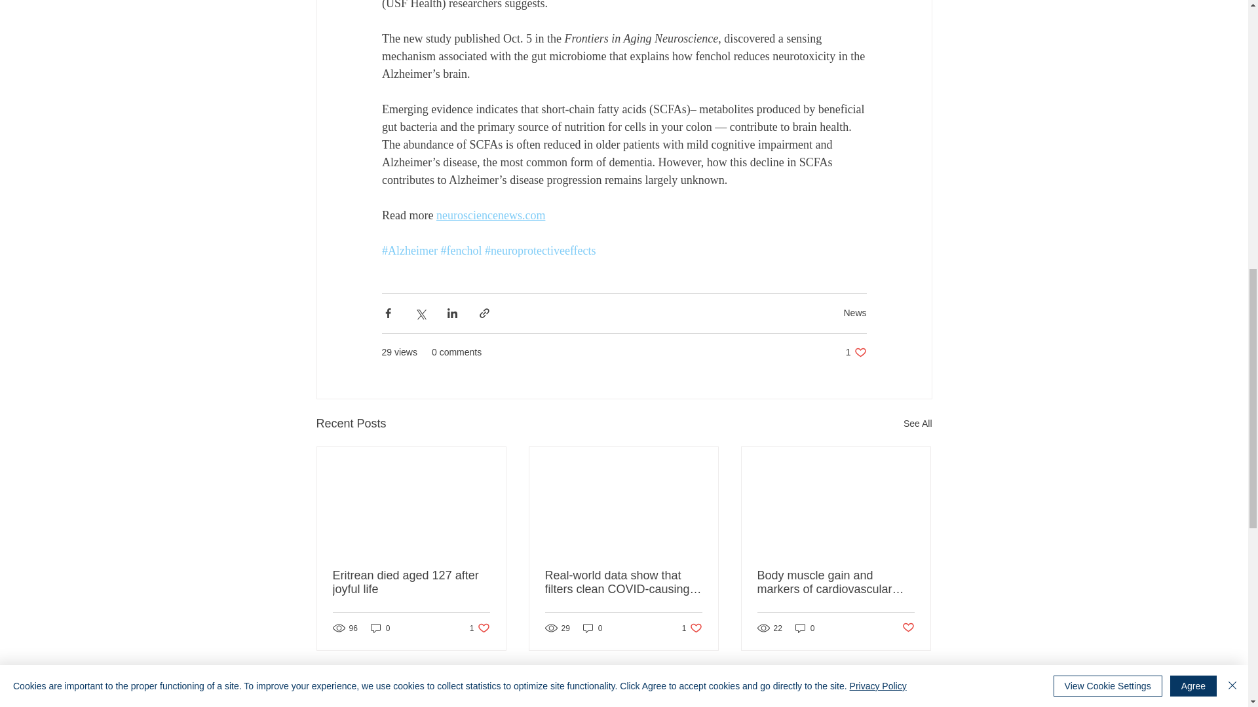  I want to click on neurosciencenews.com, so click(380, 628).